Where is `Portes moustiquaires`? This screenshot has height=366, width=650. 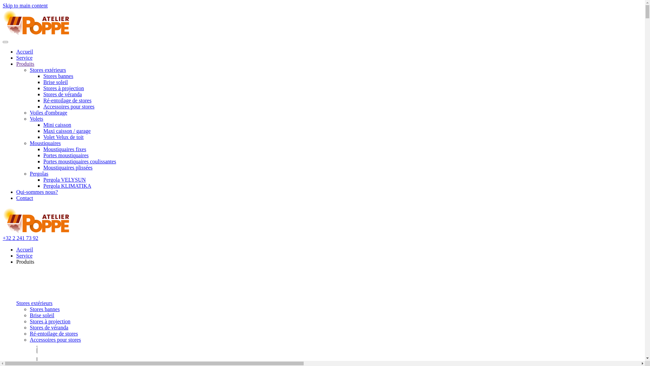 Portes moustiquaires is located at coordinates (66, 155).